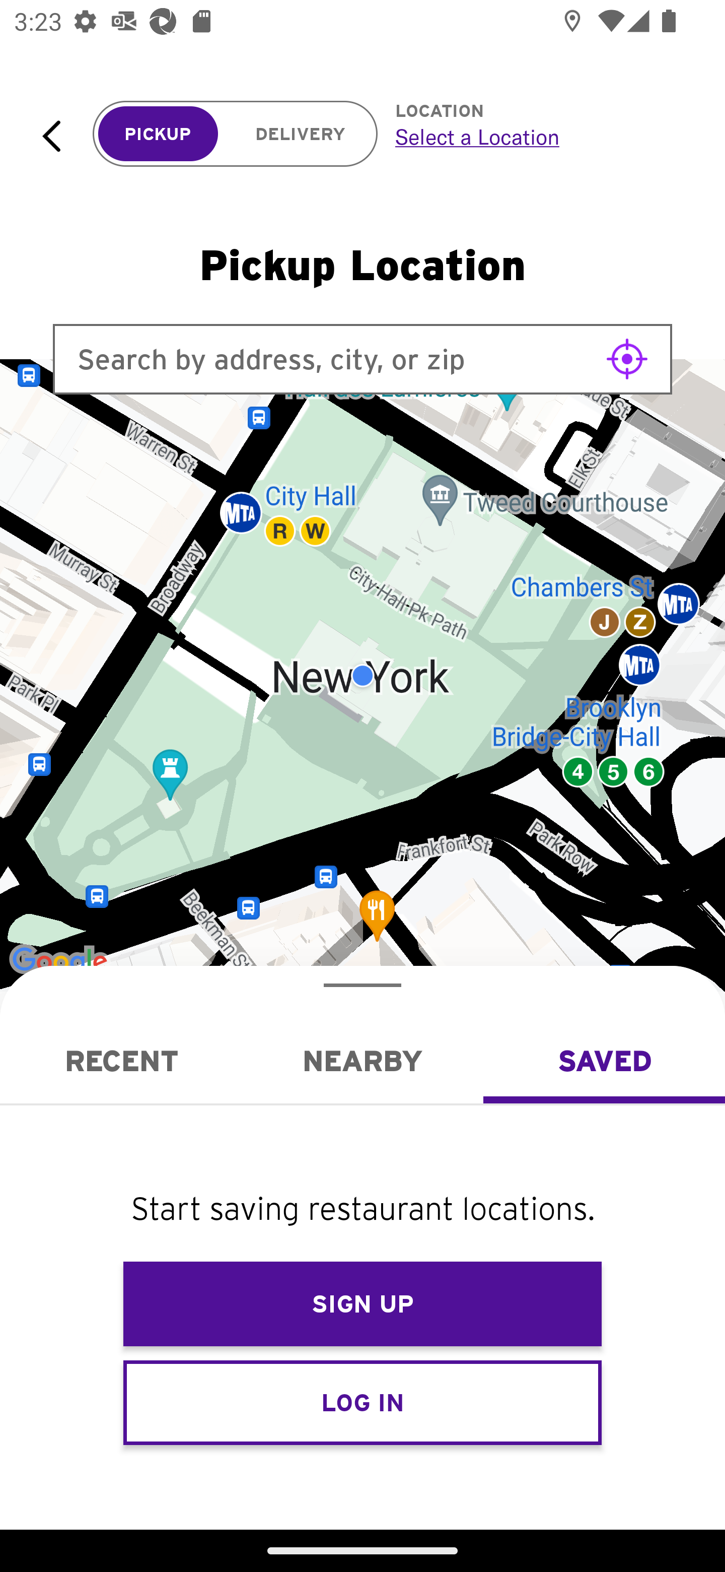 This screenshot has height=1572, width=725. Describe the element at coordinates (362, 1304) in the screenshot. I see `SIGN UP` at that location.